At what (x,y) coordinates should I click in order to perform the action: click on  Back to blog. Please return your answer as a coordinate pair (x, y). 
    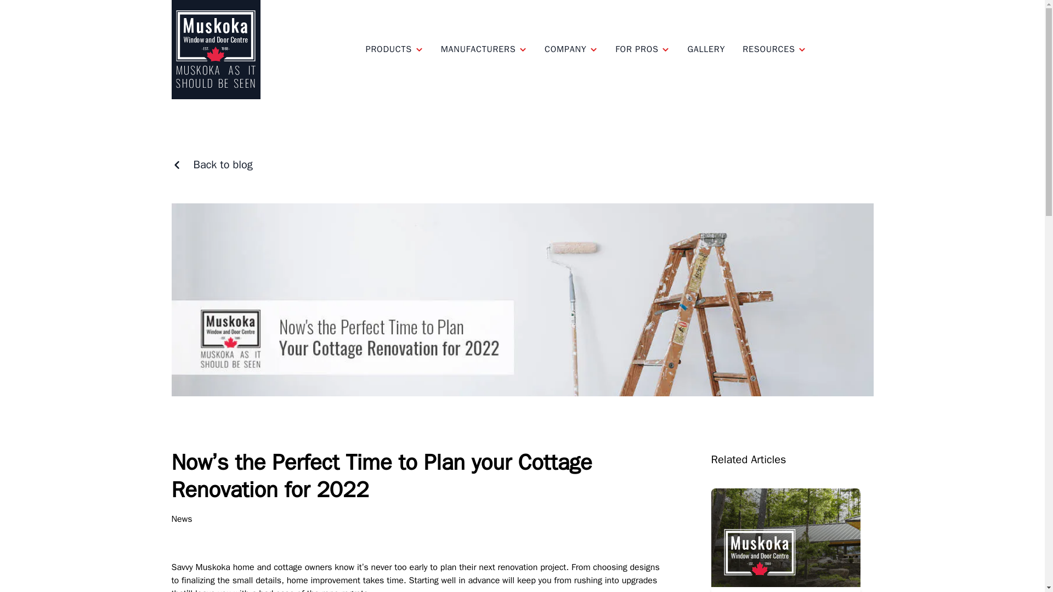
    Looking at the image, I should click on (522, 49).